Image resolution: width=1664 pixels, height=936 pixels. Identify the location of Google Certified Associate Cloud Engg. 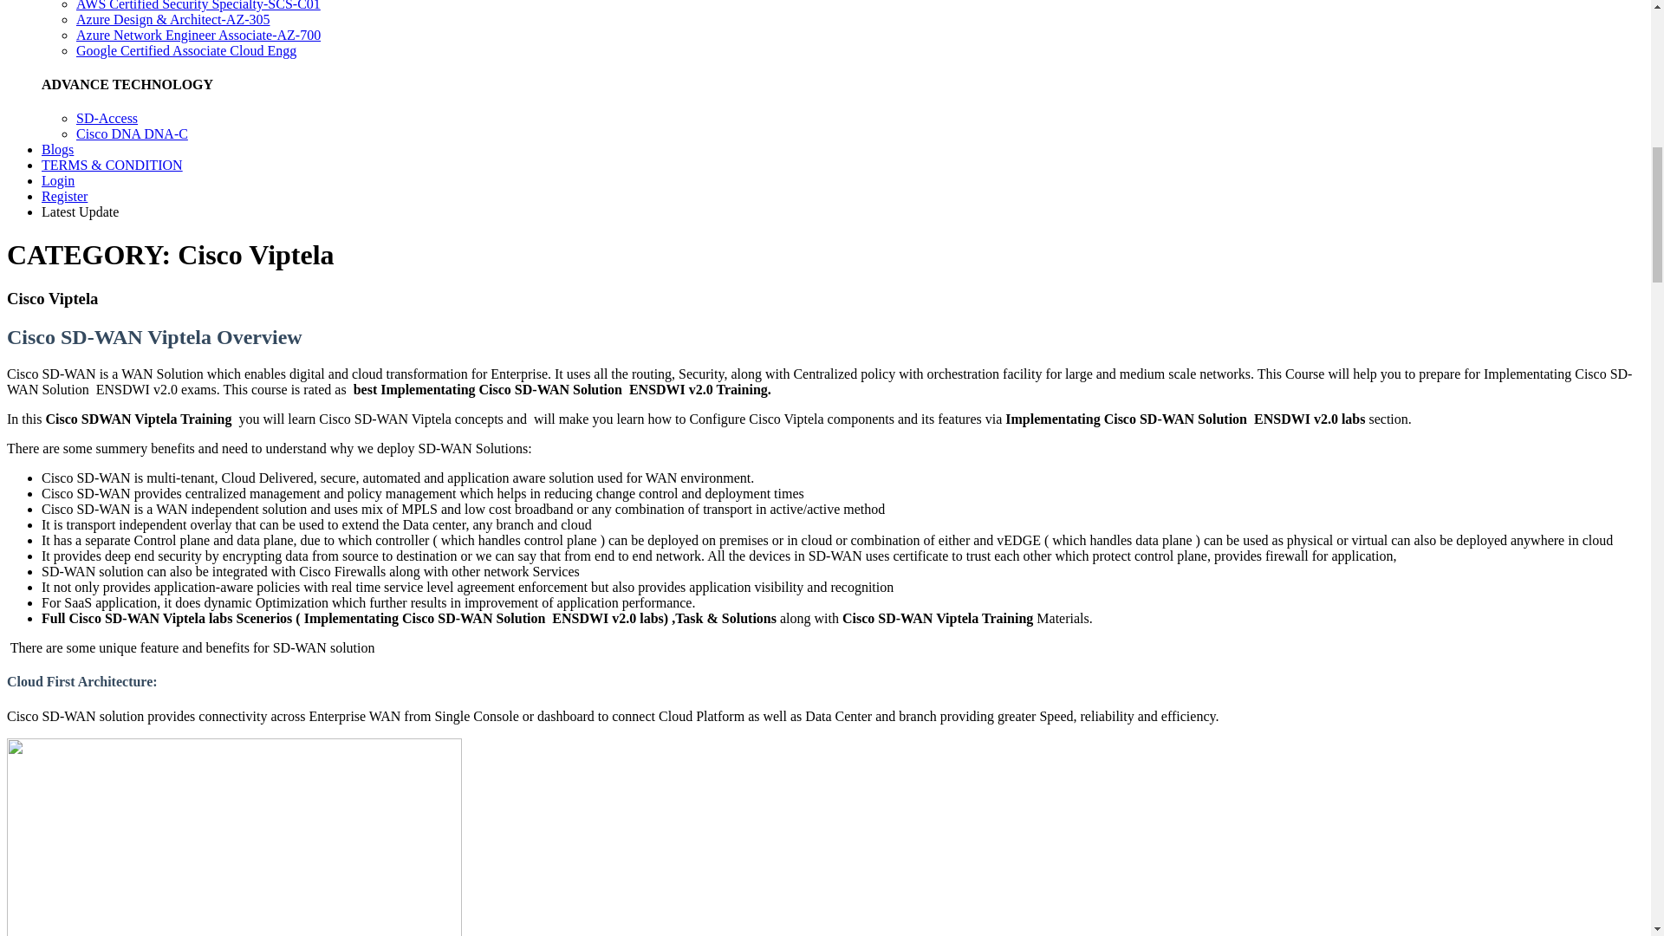
(185, 50).